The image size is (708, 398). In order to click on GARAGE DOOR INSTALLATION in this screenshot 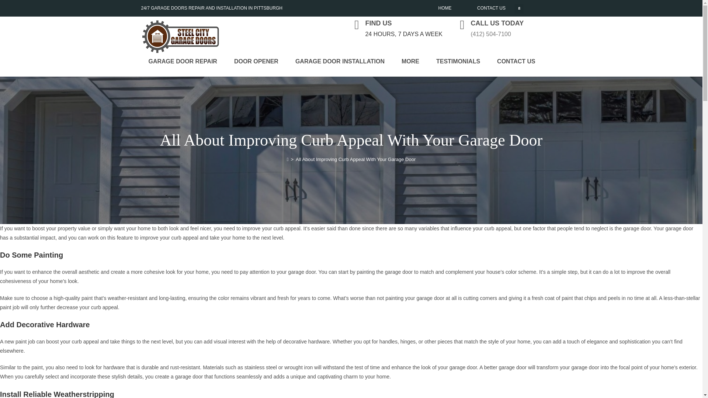, I will do `click(340, 61)`.